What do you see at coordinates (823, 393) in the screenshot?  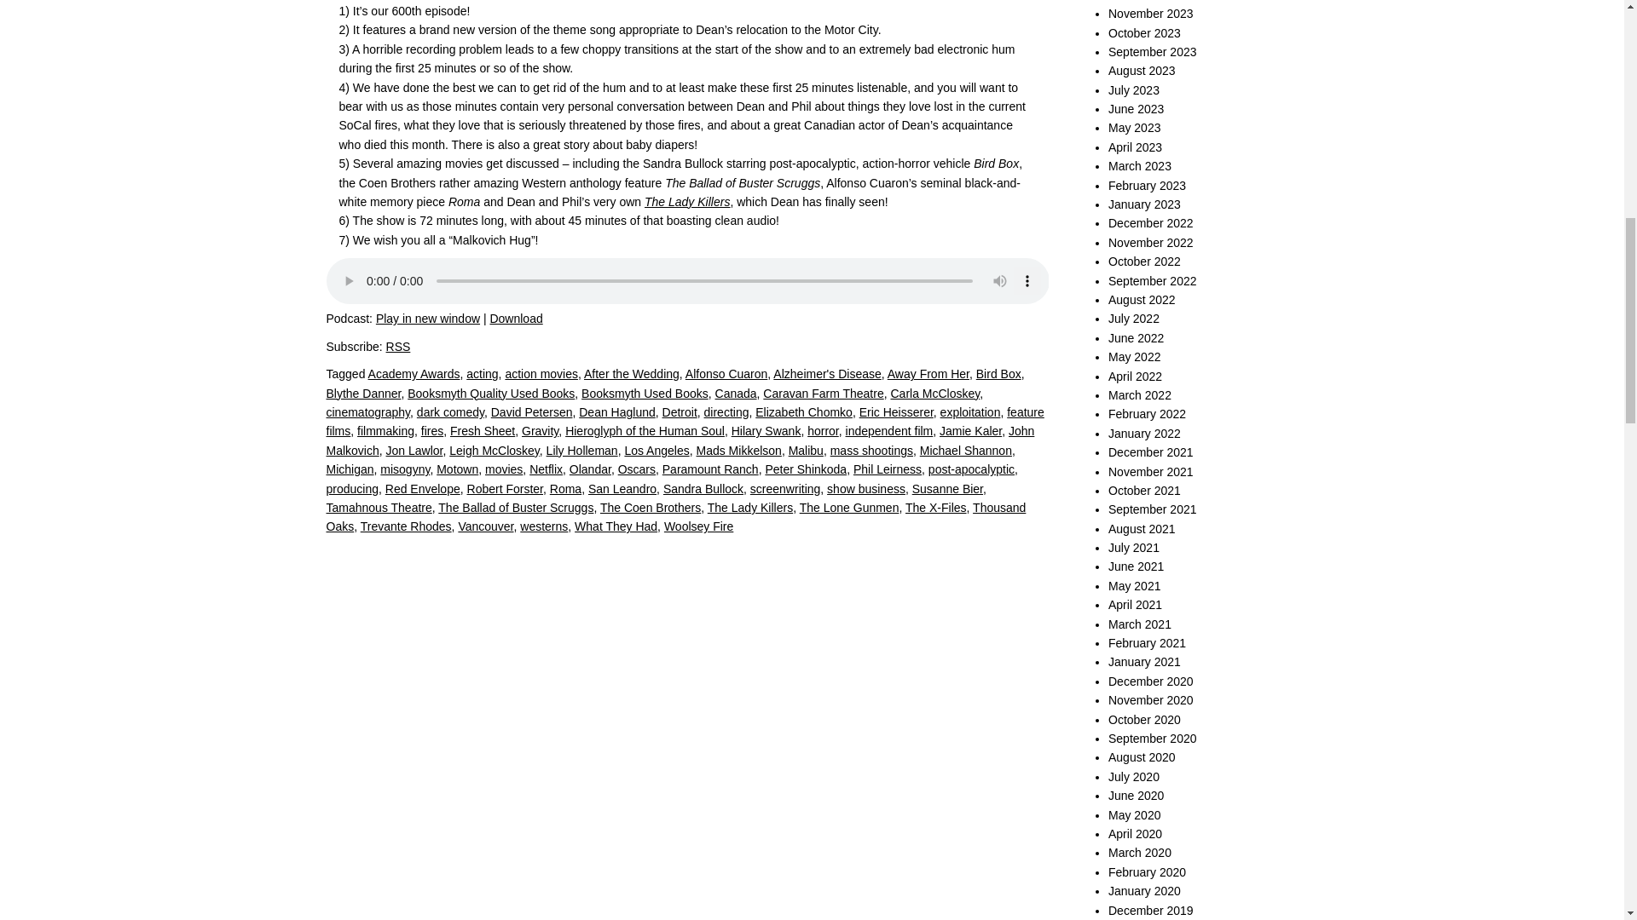 I see `Caravan Farm Theatre` at bounding box center [823, 393].